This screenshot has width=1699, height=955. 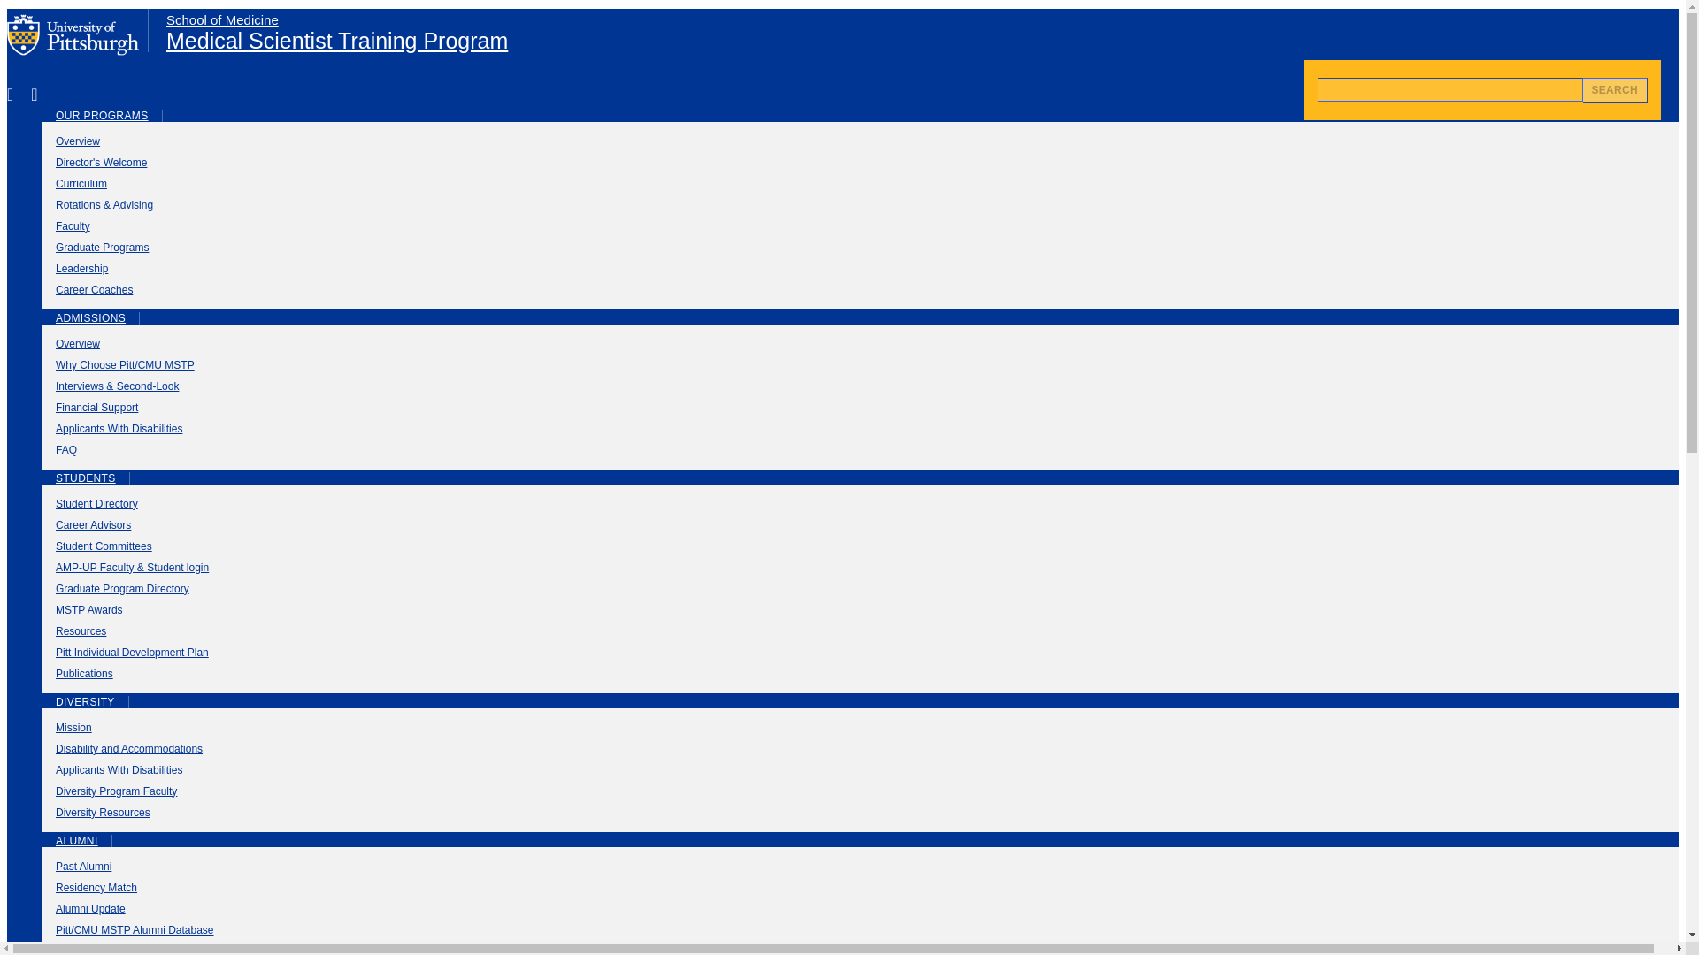 I want to click on Publications, so click(x=860, y=674).